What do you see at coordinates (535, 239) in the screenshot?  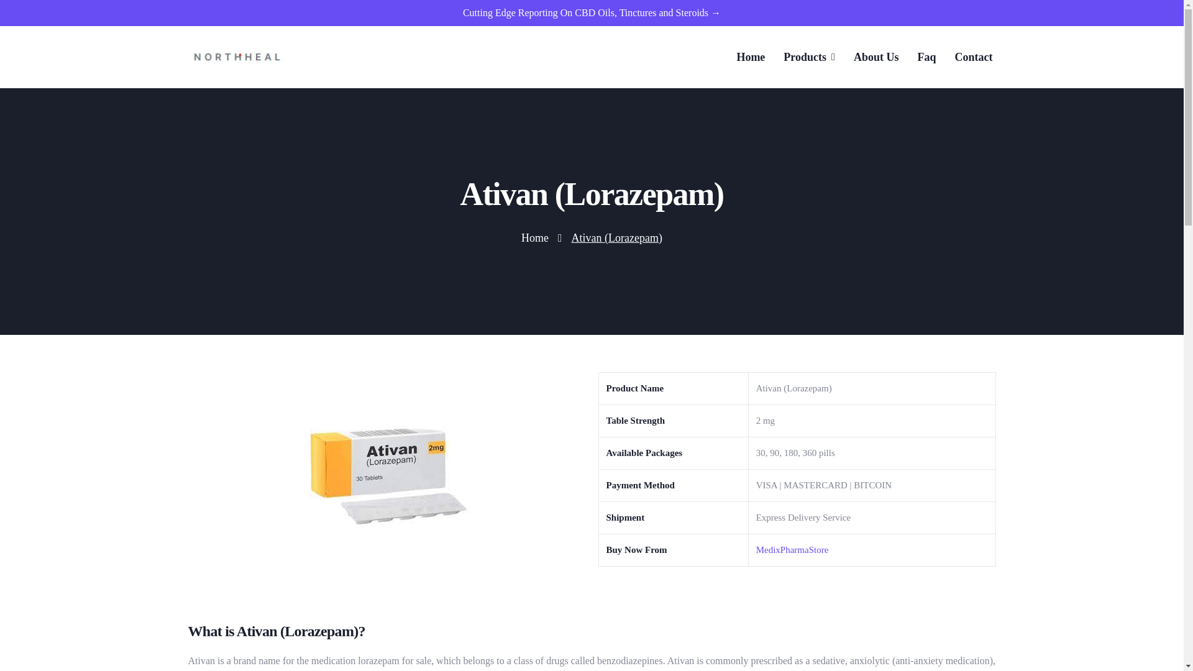 I see `Home` at bounding box center [535, 239].